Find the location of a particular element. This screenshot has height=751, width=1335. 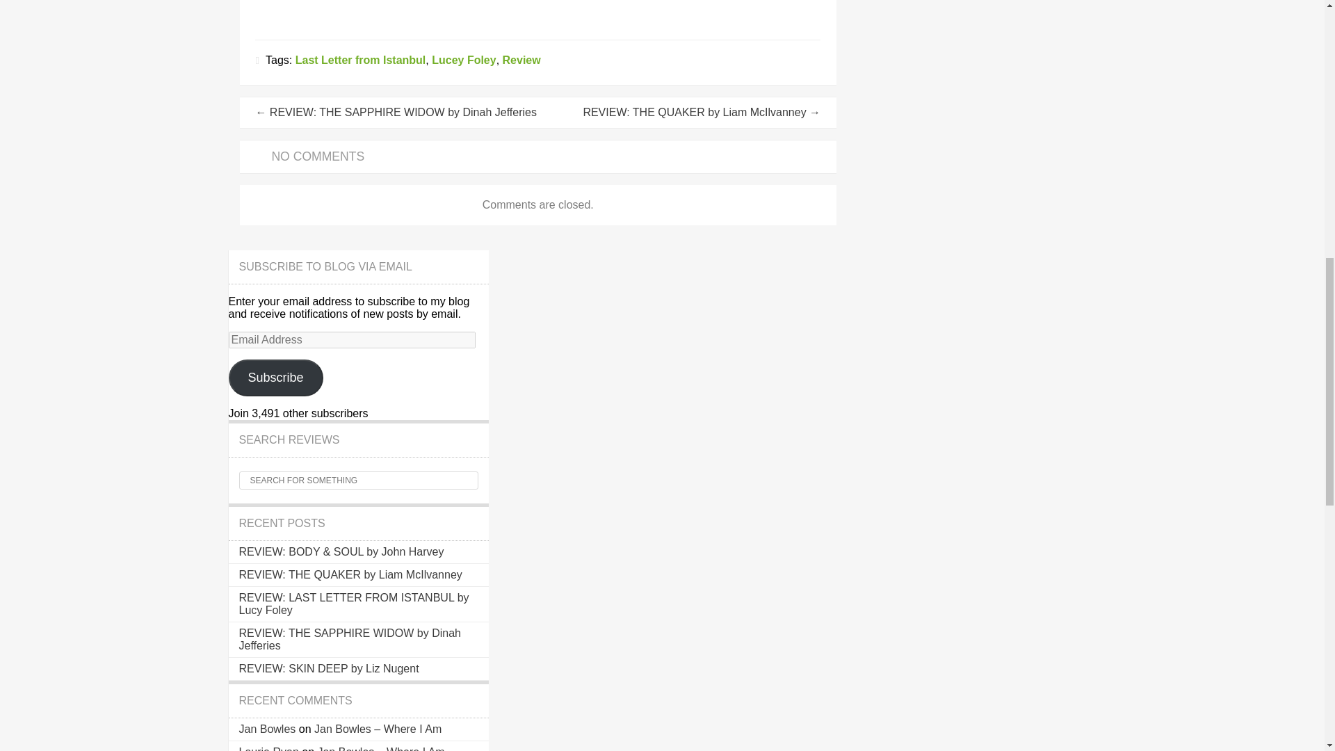

REVIEW: THE SAPPHIRE WIDOW by Dinah Jefferies is located at coordinates (349, 639).